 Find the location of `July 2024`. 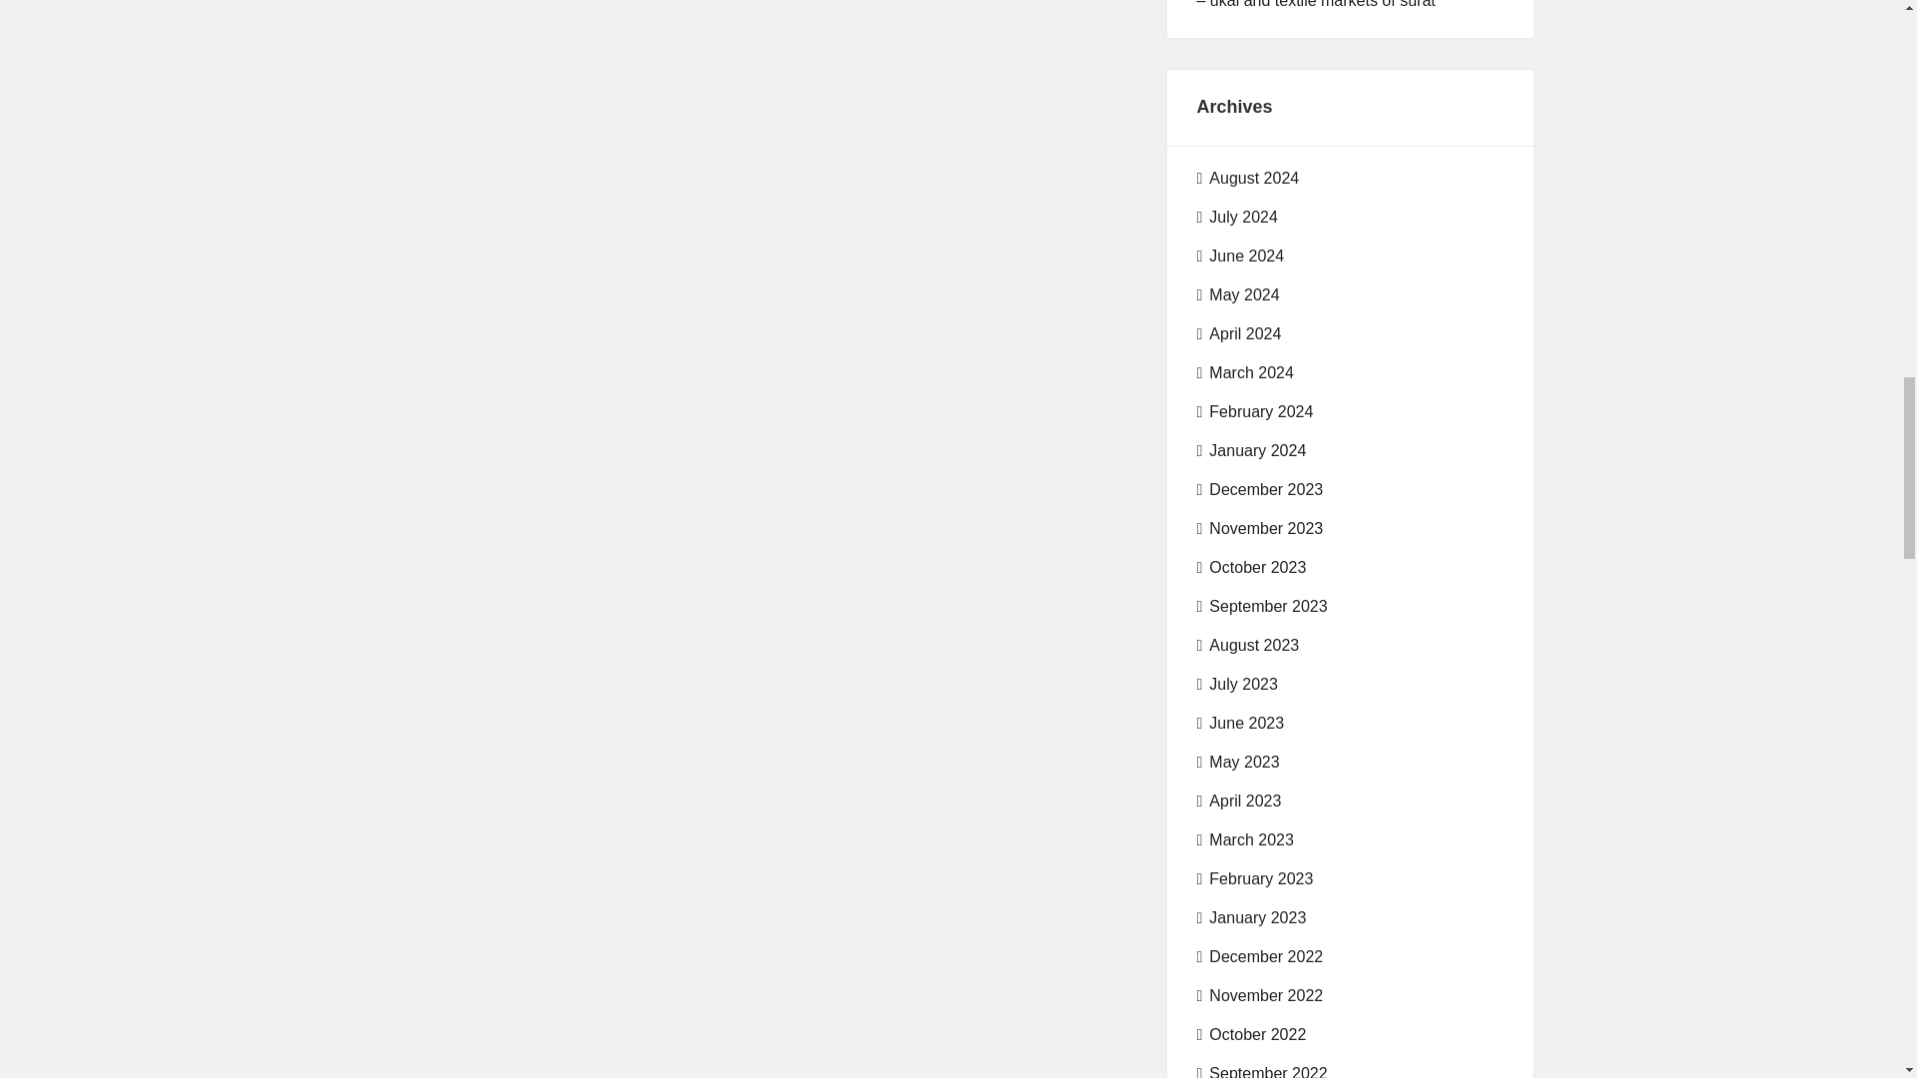

July 2024 is located at coordinates (1236, 218).